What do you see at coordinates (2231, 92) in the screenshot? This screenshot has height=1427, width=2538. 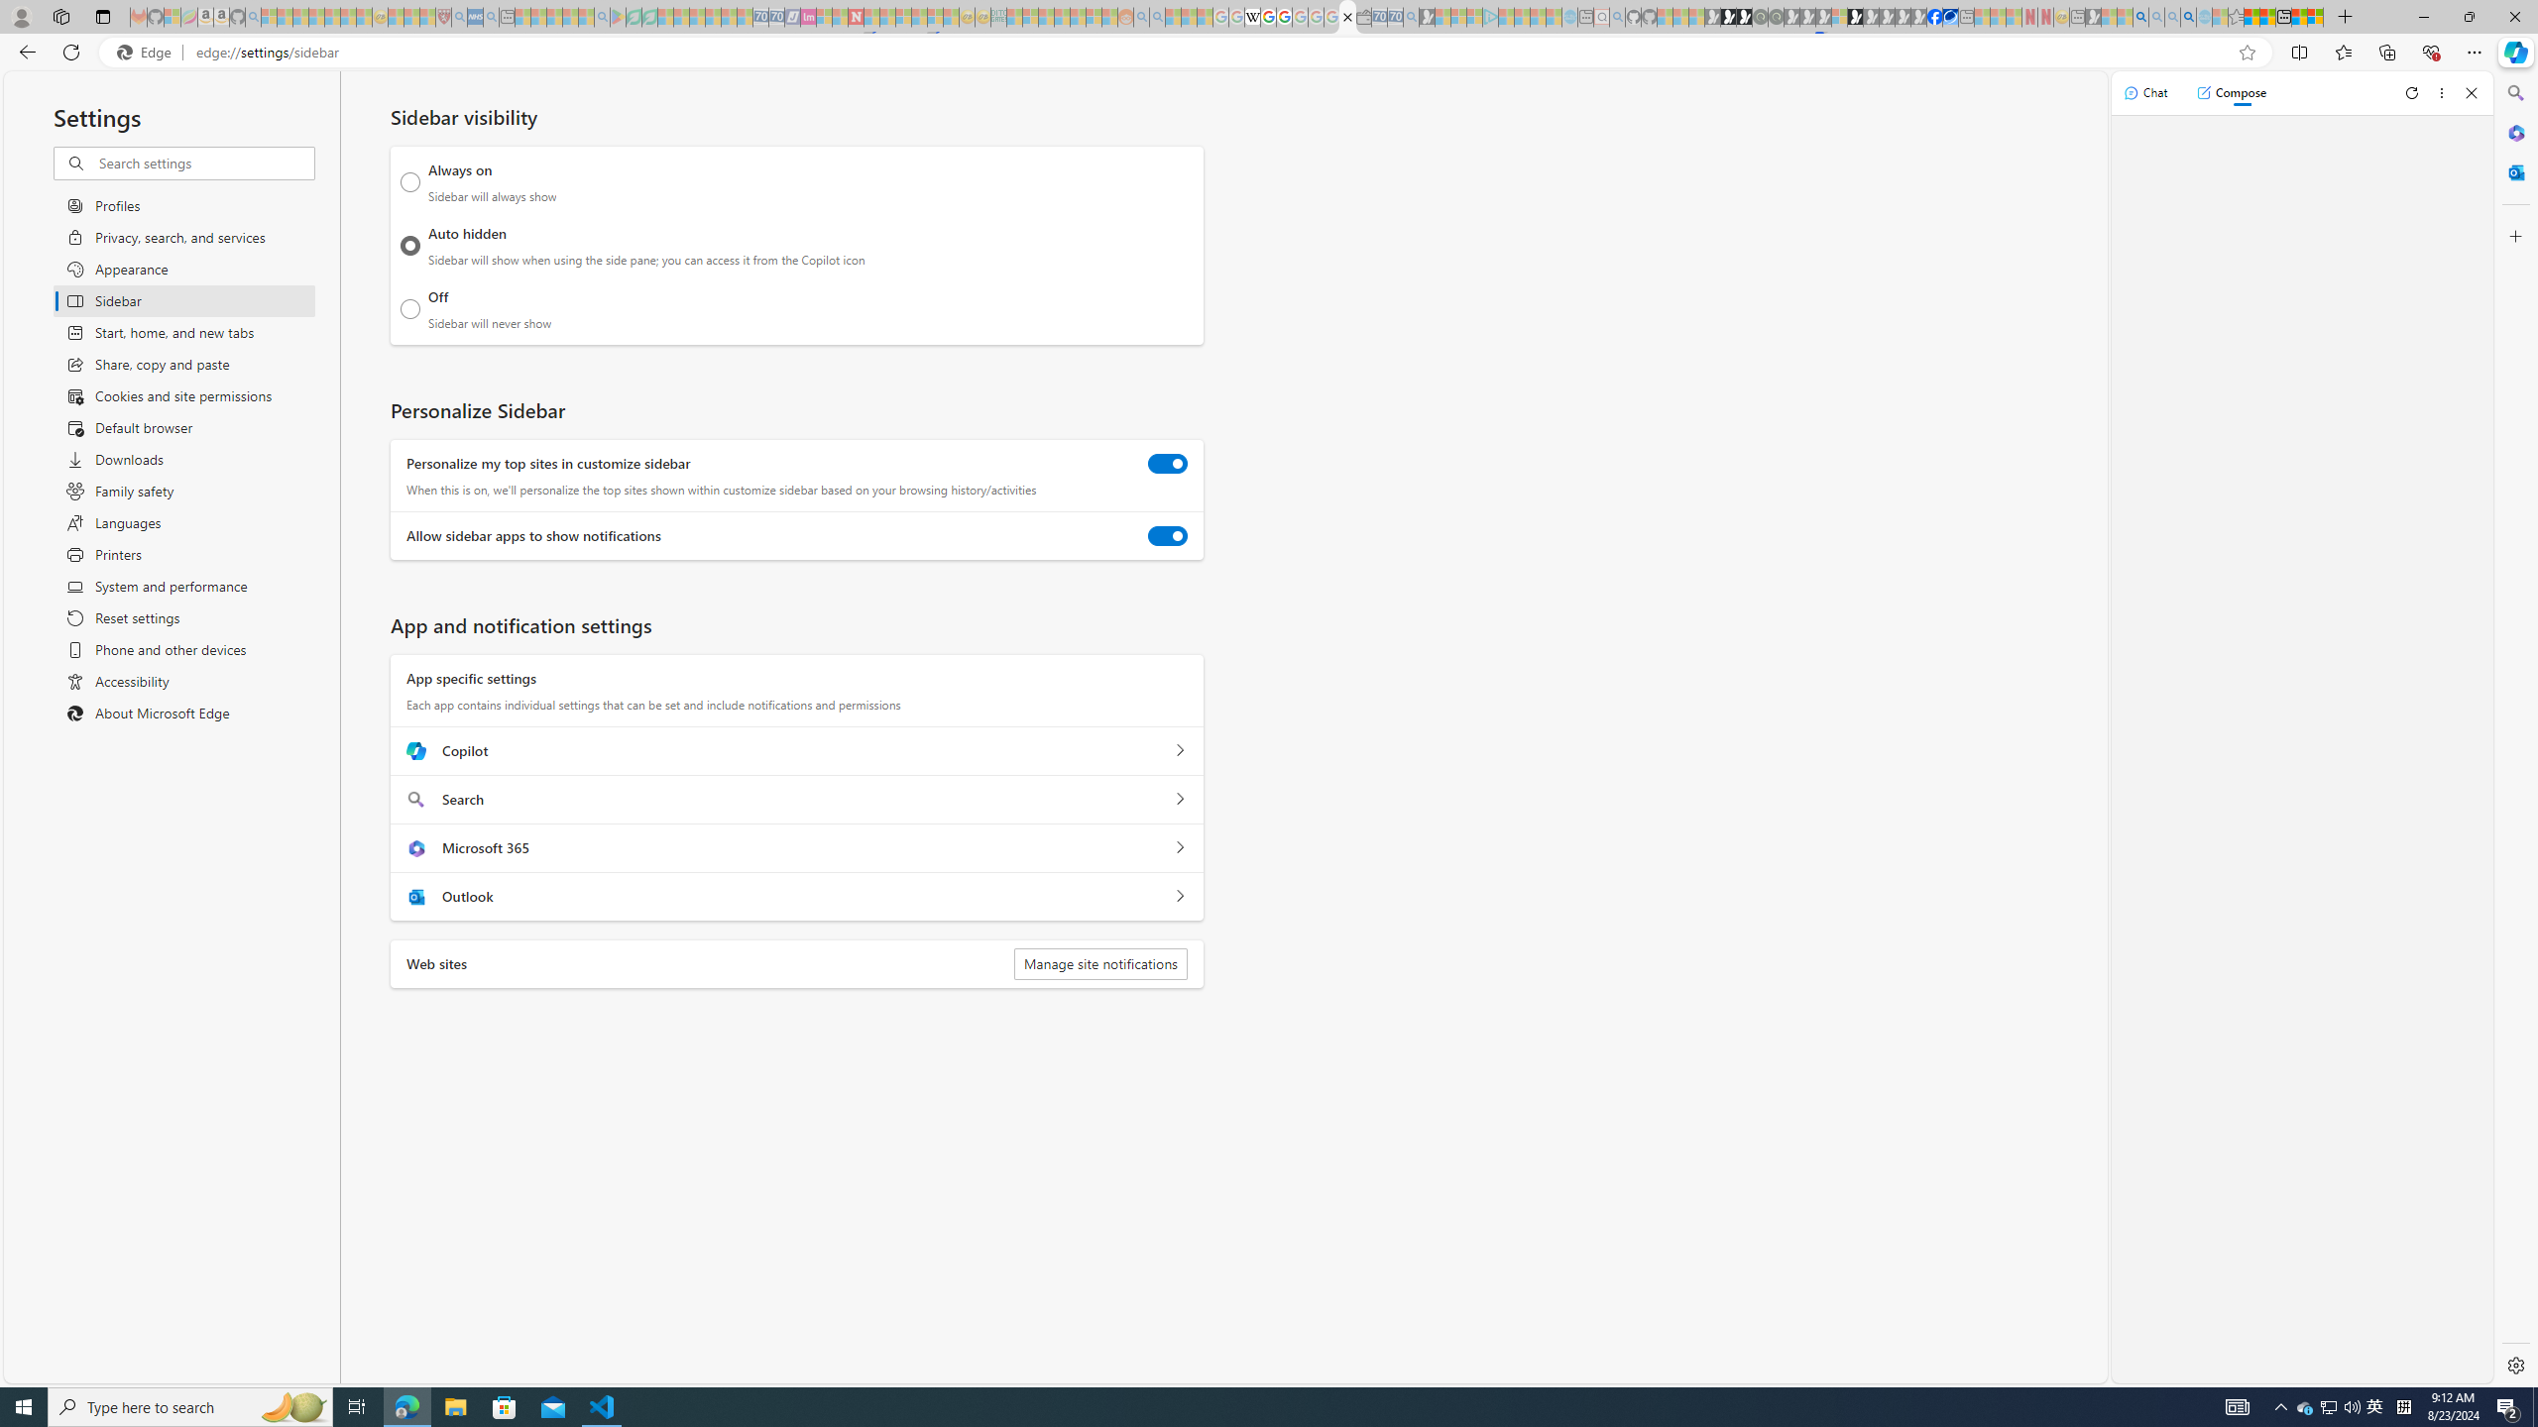 I see `Compose` at bounding box center [2231, 92].